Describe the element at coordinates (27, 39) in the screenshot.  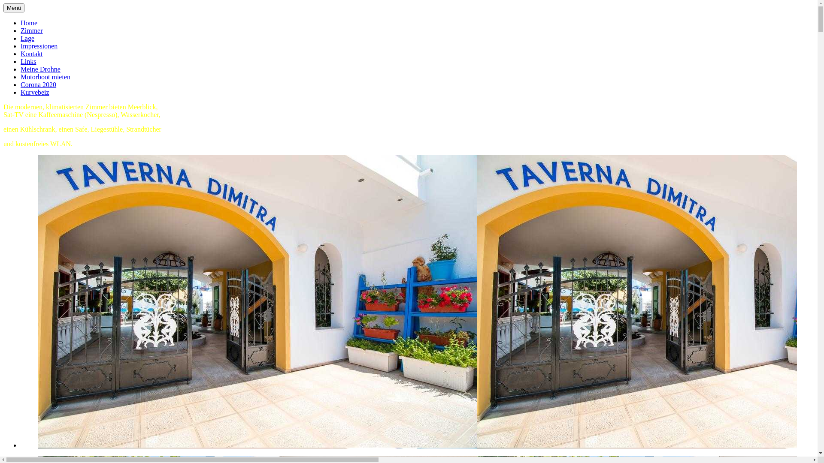
I see `Lage` at that location.